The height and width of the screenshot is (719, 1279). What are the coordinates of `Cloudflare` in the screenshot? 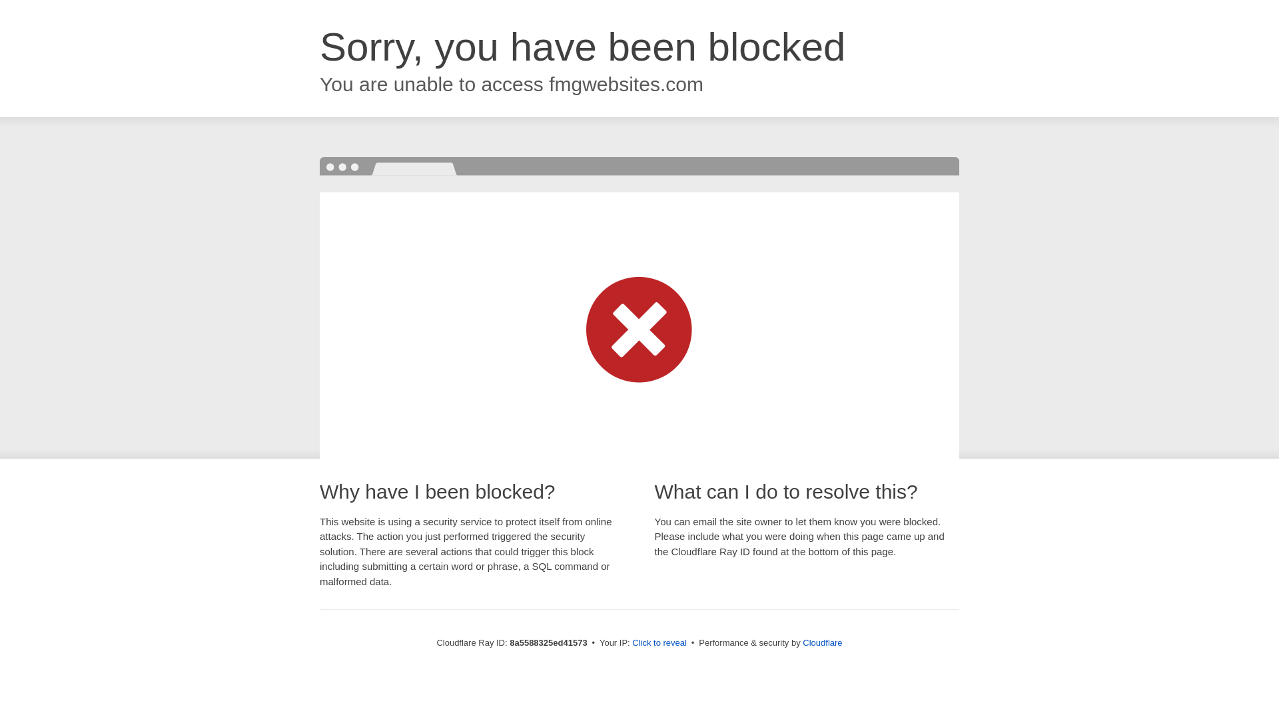 It's located at (822, 642).